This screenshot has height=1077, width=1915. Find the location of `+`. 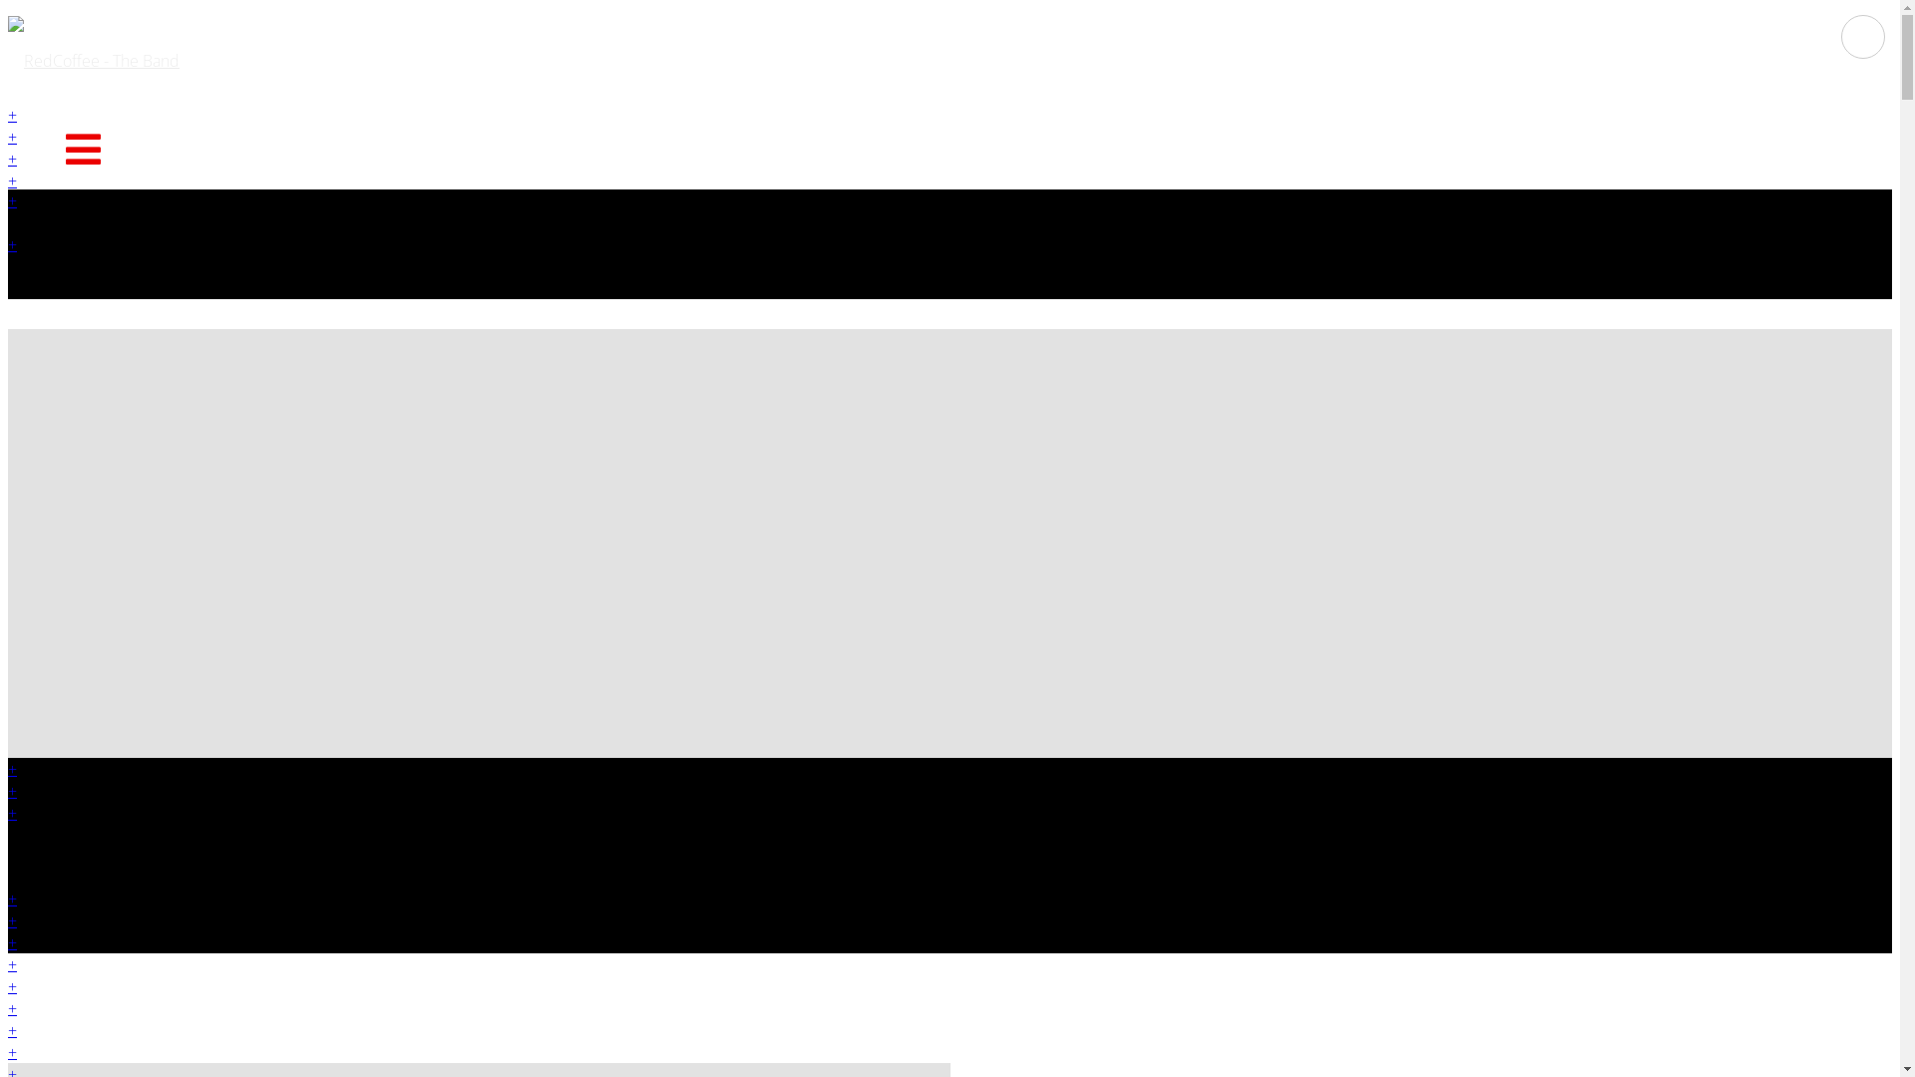

+ is located at coordinates (12, 898).